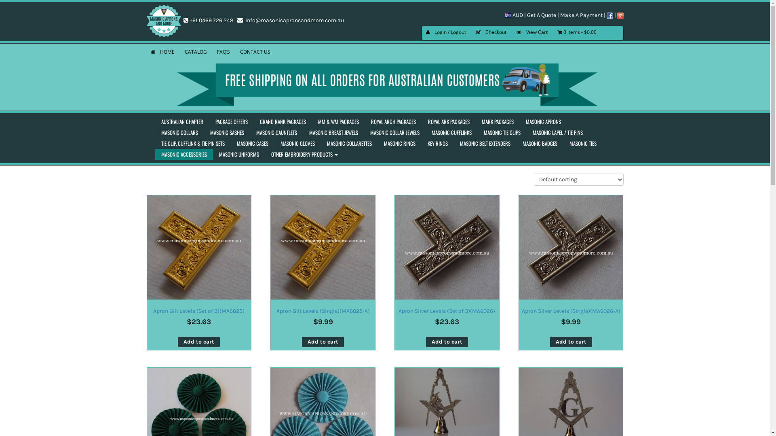 This screenshot has width=776, height=436. I want to click on Apron Silver Levels (Set of 3)(MA6026)
$23.63, so click(447, 270).